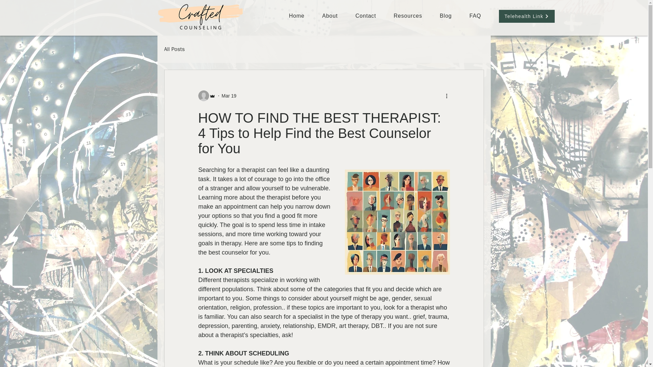 This screenshot has height=367, width=653. I want to click on Contact, so click(366, 16).